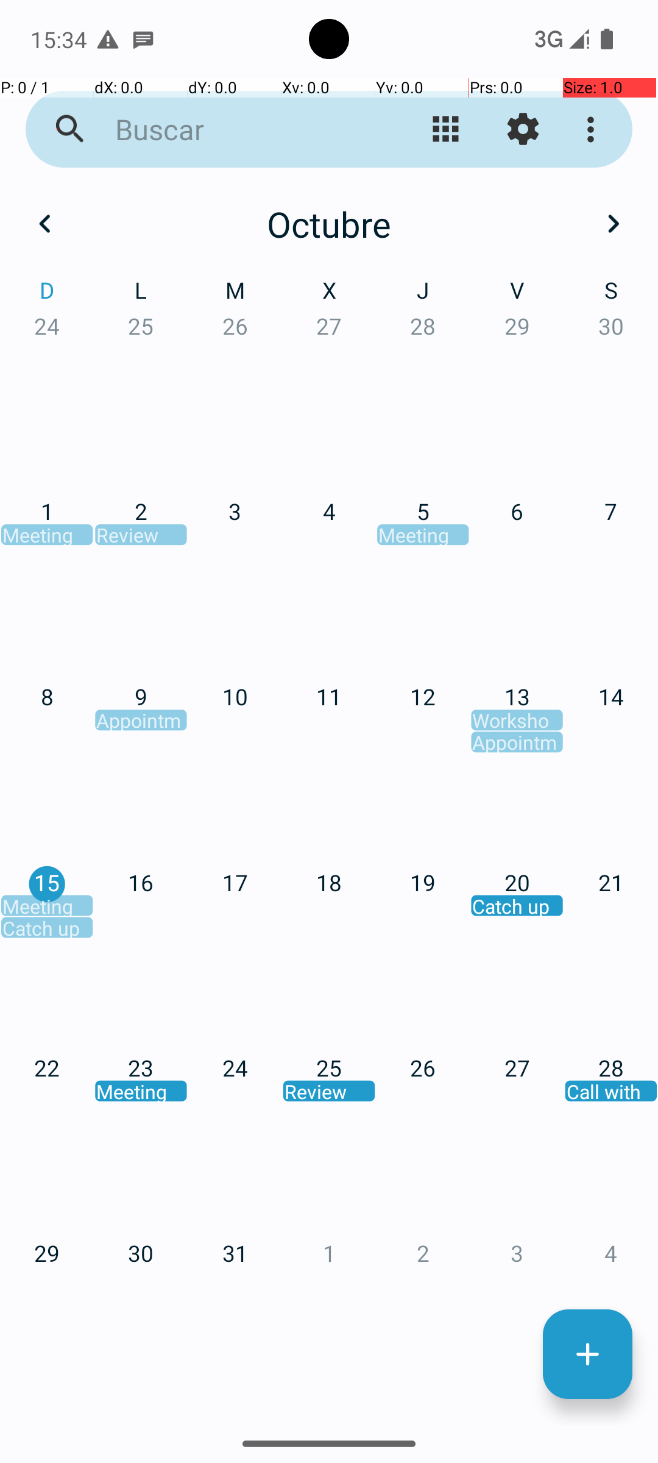 Image resolution: width=658 pixels, height=1463 pixels. Describe the element at coordinates (329, 224) in the screenshot. I see `Octubre` at that location.